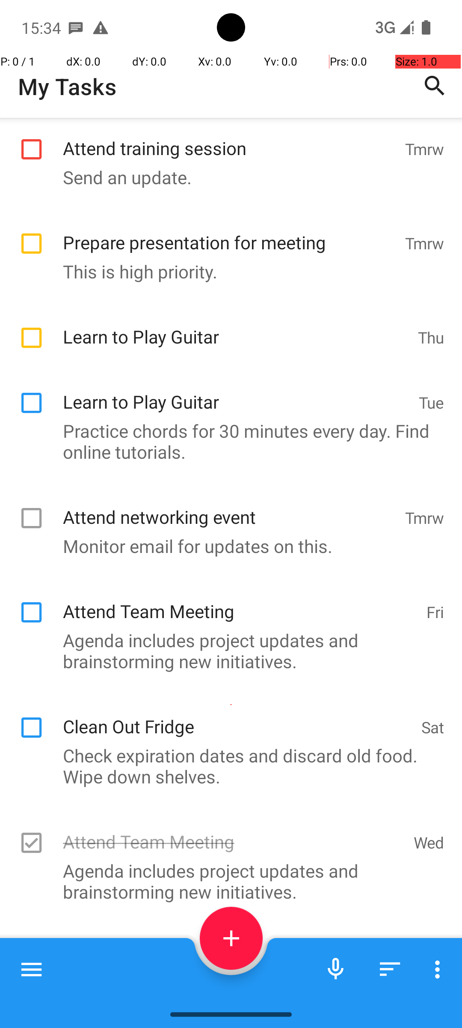 The height and width of the screenshot is (1028, 462). I want to click on Attend networking event, so click(229, 508).